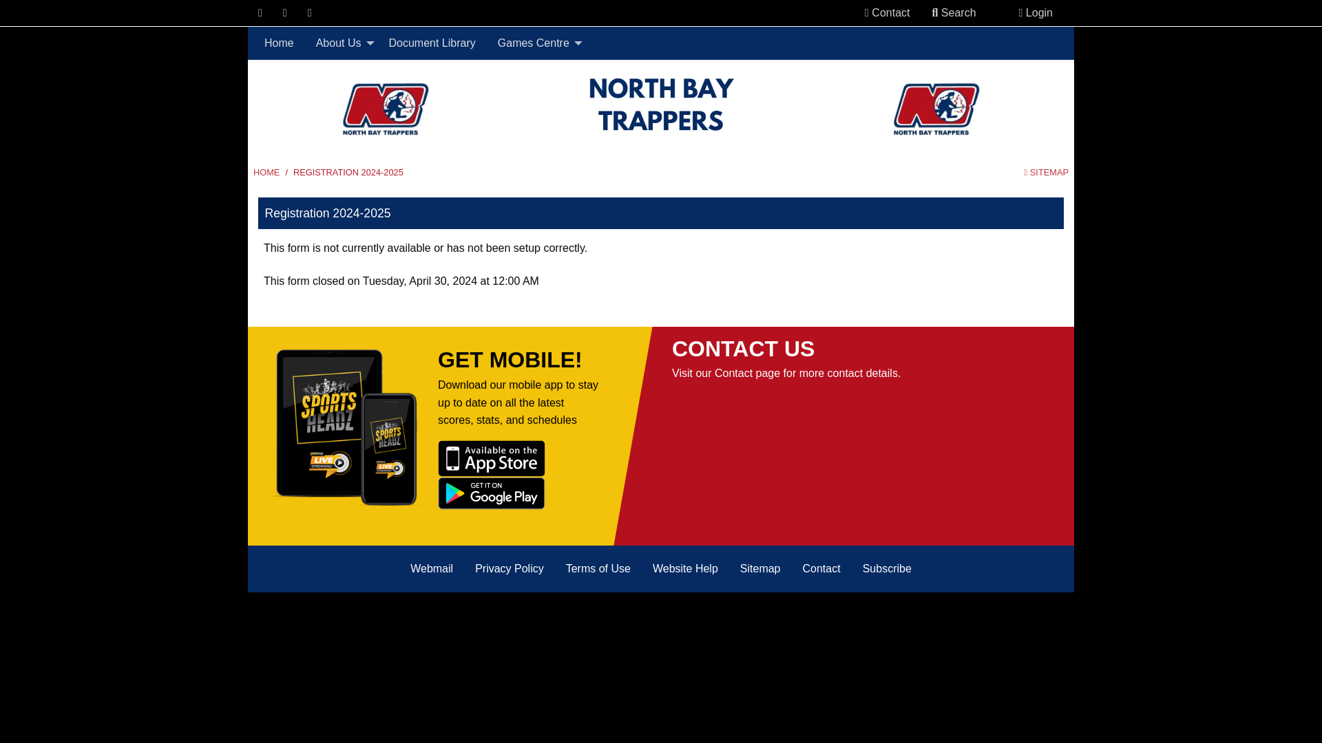 The height and width of the screenshot is (743, 1322). What do you see at coordinates (887, 568) in the screenshot?
I see `Subscribe` at bounding box center [887, 568].